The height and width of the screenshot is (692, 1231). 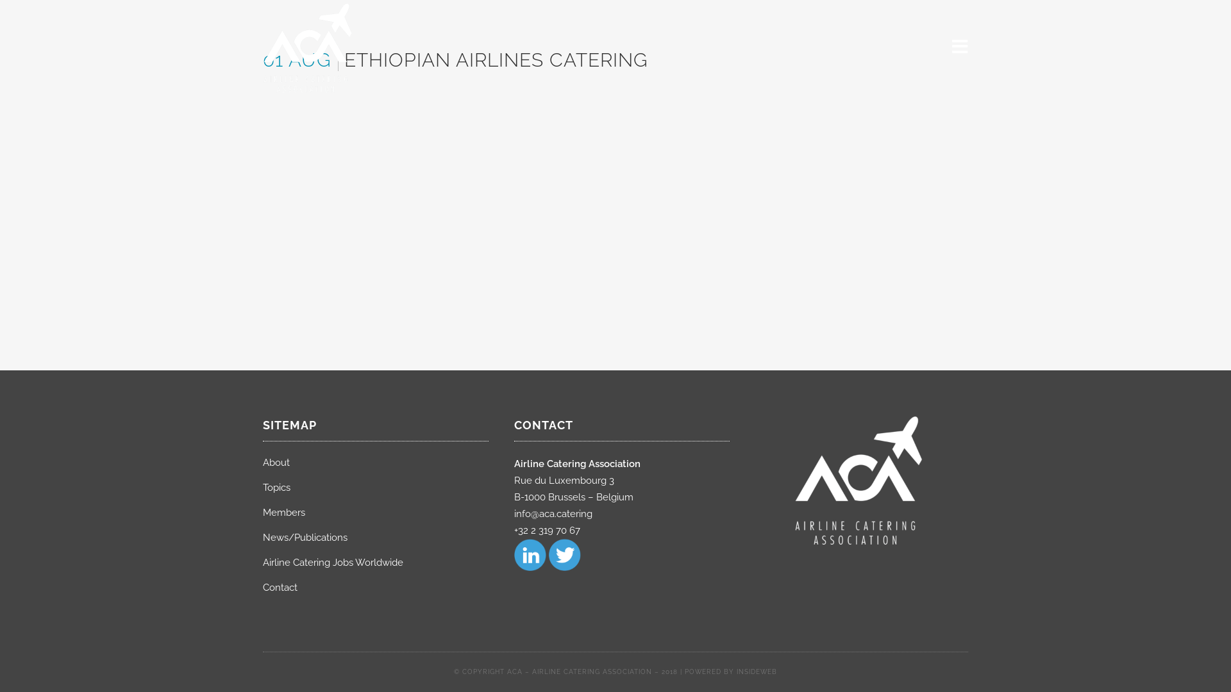 What do you see at coordinates (376, 513) in the screenshot?
I see `Members` at bounding box center [376, 513].